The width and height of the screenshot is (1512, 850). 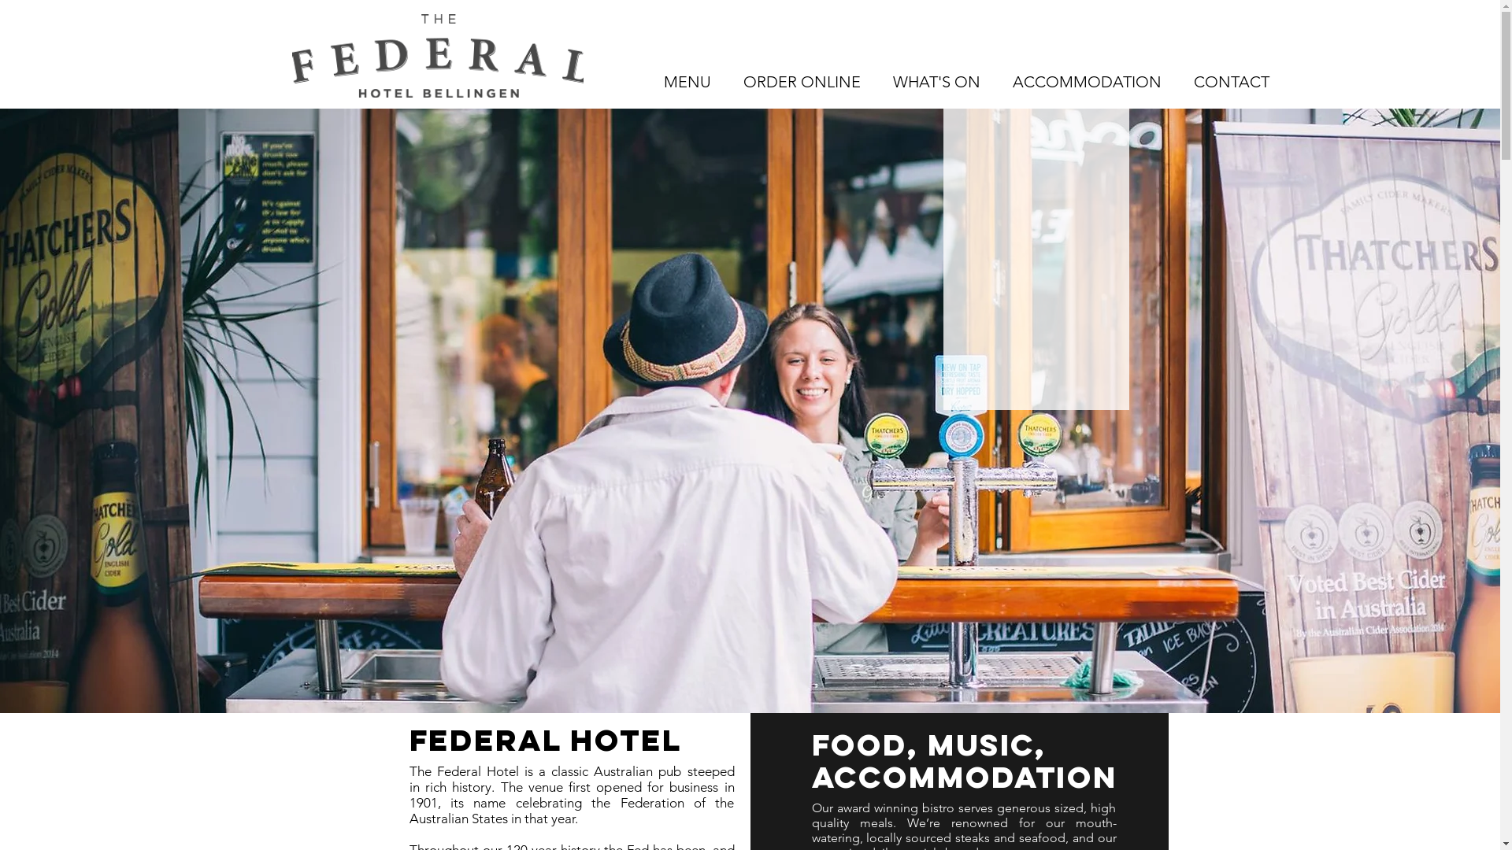 What do you see at coordinates (1232, 82) in the screenshot?
I see `CONTACT` at bounding box center [1232, 82].